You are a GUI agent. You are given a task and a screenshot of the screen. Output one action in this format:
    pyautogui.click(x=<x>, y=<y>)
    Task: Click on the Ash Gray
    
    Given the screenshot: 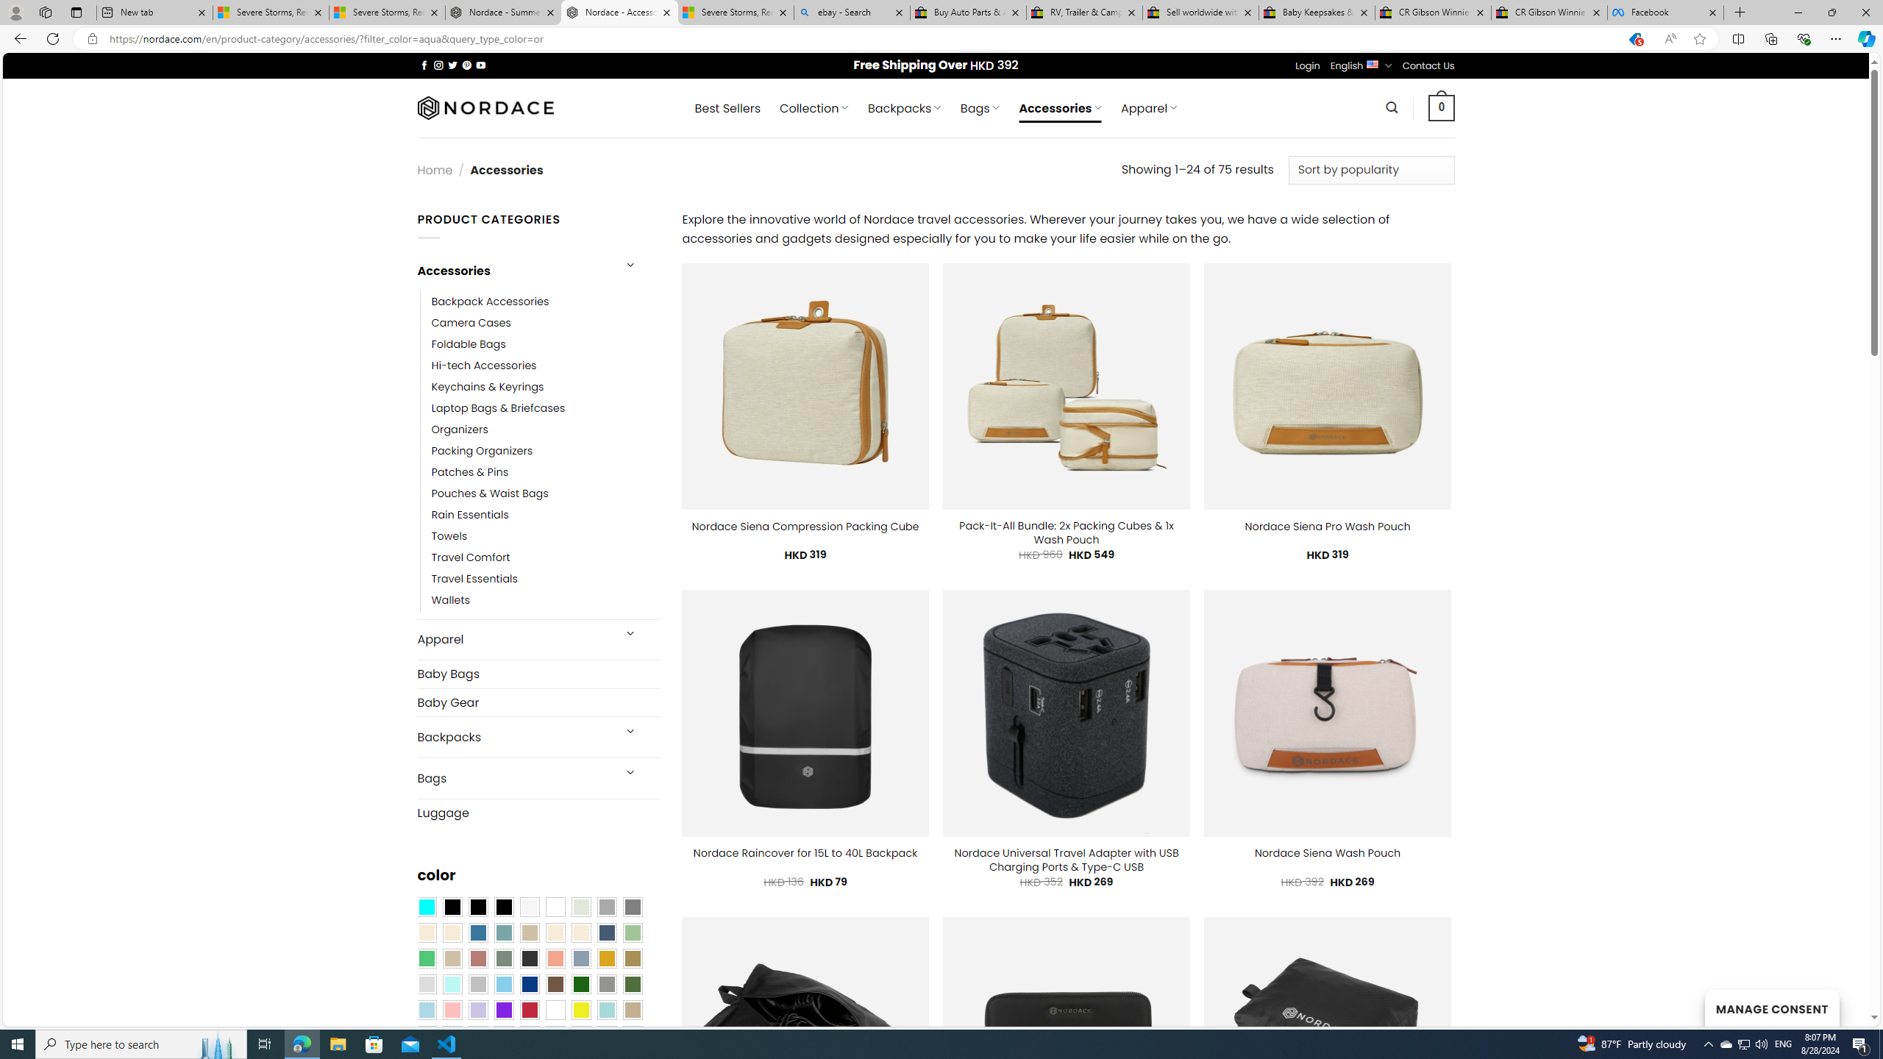 What is the action you would take?
    pyautogui.click(x=581, y=908)
    